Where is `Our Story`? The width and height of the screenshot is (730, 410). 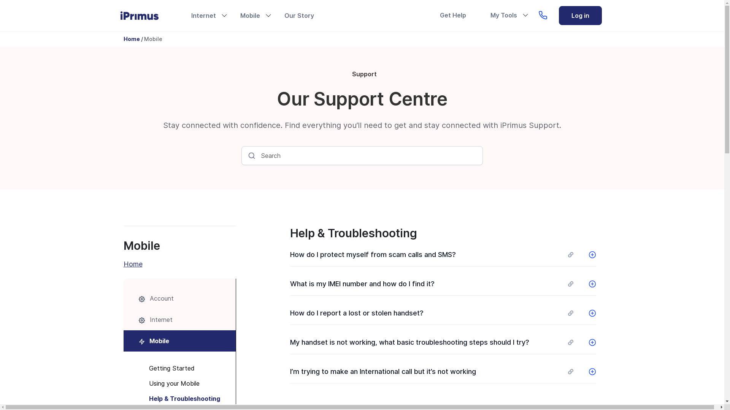
Our Story is located at coordinates (299, 16).